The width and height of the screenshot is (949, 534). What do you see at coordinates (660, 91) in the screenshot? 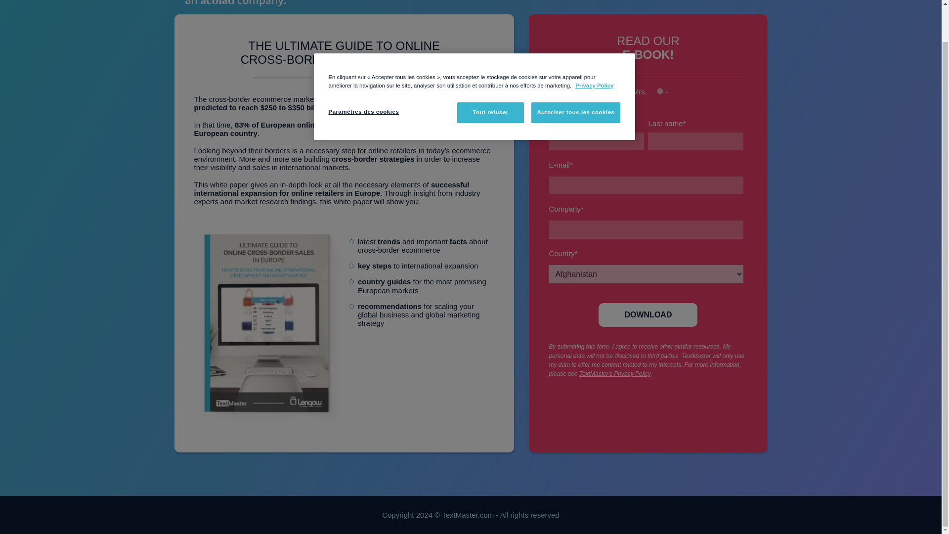
I see `-` at bounding box center [660, 91].